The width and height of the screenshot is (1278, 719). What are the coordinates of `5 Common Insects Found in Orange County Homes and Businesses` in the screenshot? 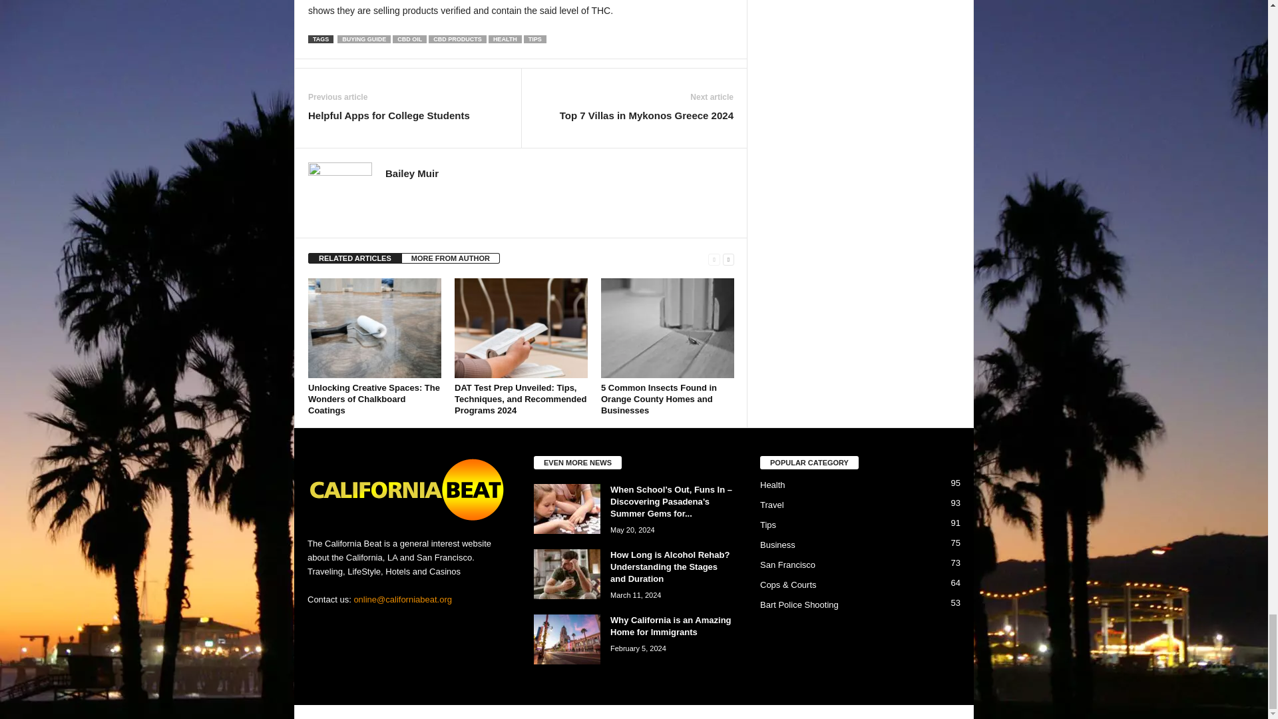 It's located at (667, 328).